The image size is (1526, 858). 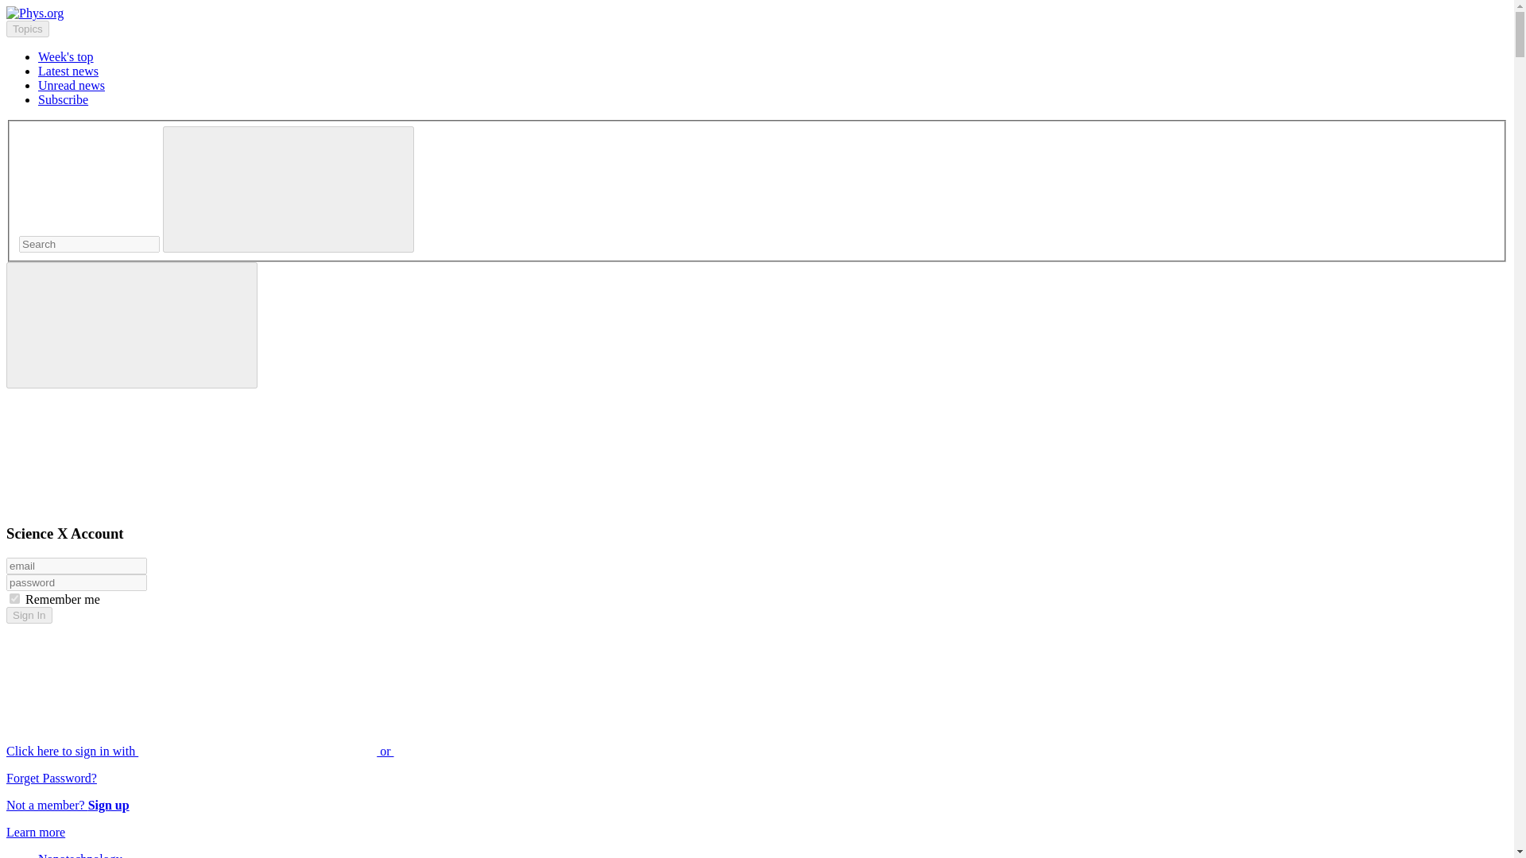 What do you see at coordinates (51, 778) in the screenshot?
I see `Forget Password?` at bounding box center [51, 778].